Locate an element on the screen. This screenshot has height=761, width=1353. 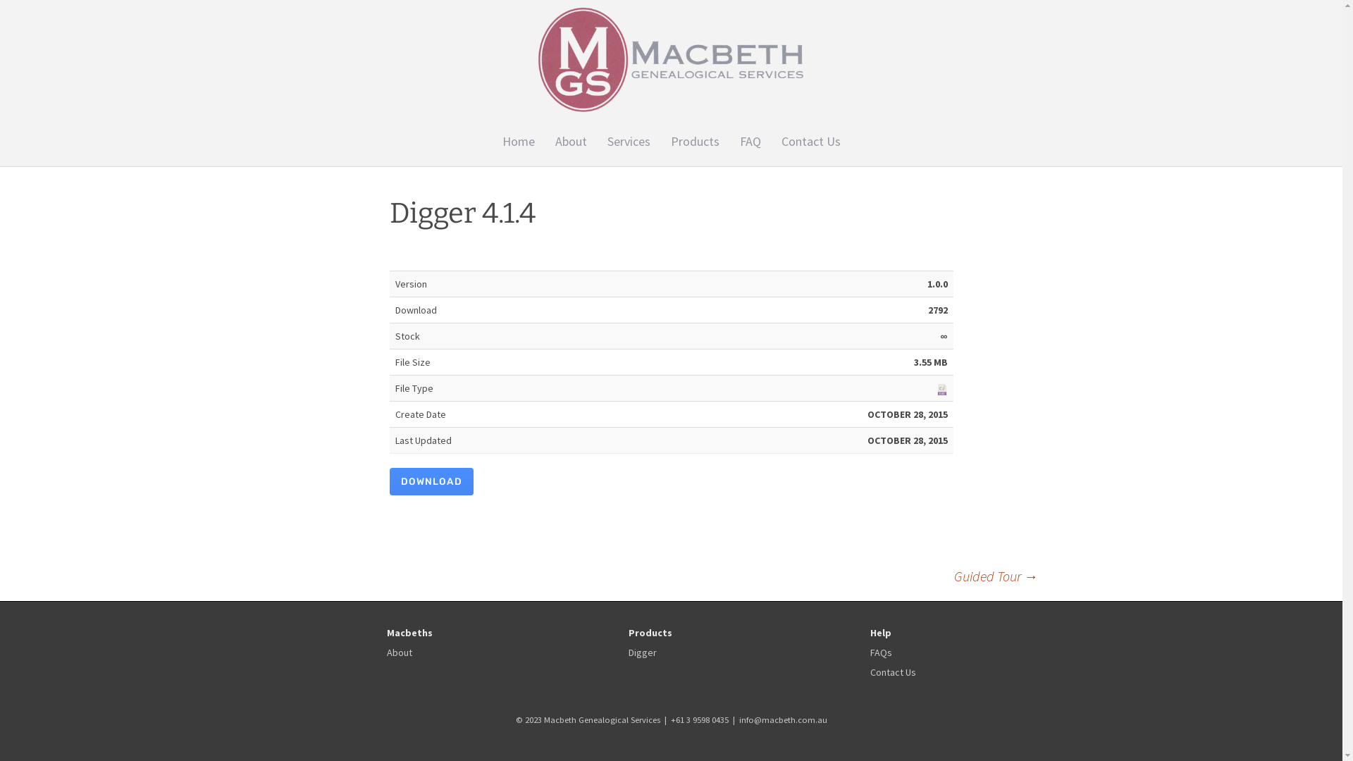
Contact Us is located at coordinates (894, 672).